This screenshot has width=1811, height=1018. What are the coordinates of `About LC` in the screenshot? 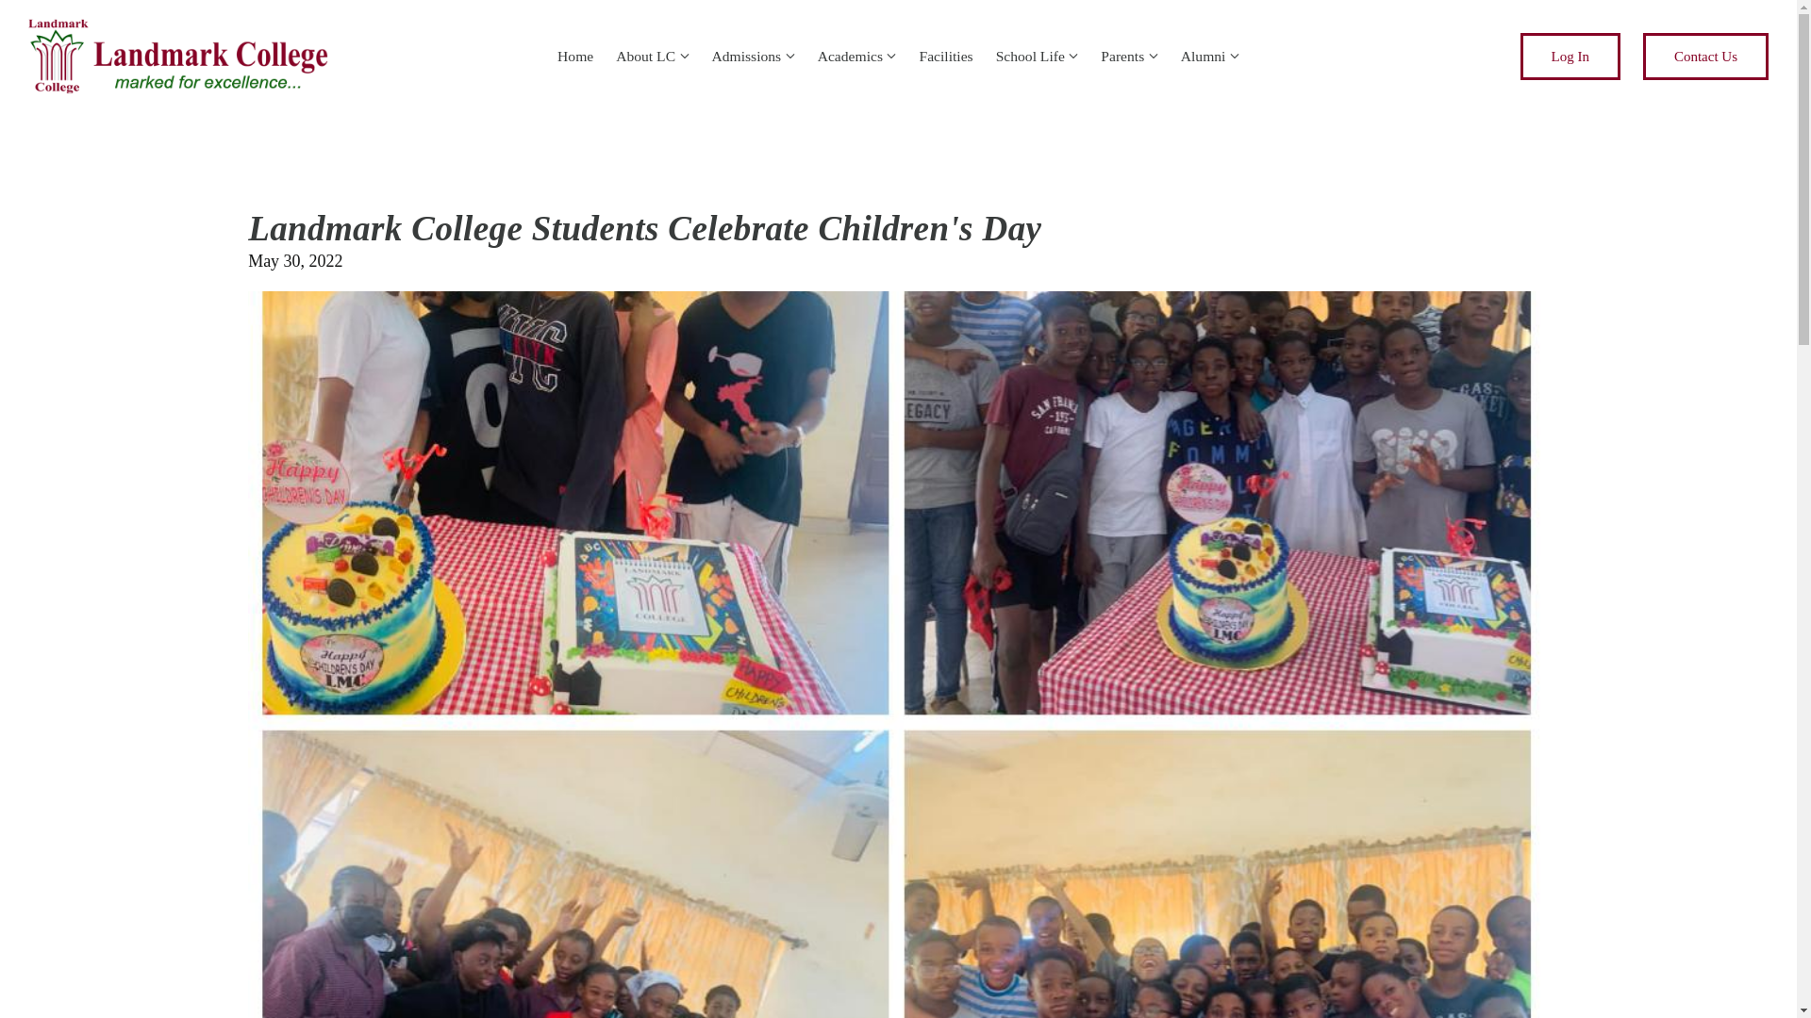 It's located at (645, 56).